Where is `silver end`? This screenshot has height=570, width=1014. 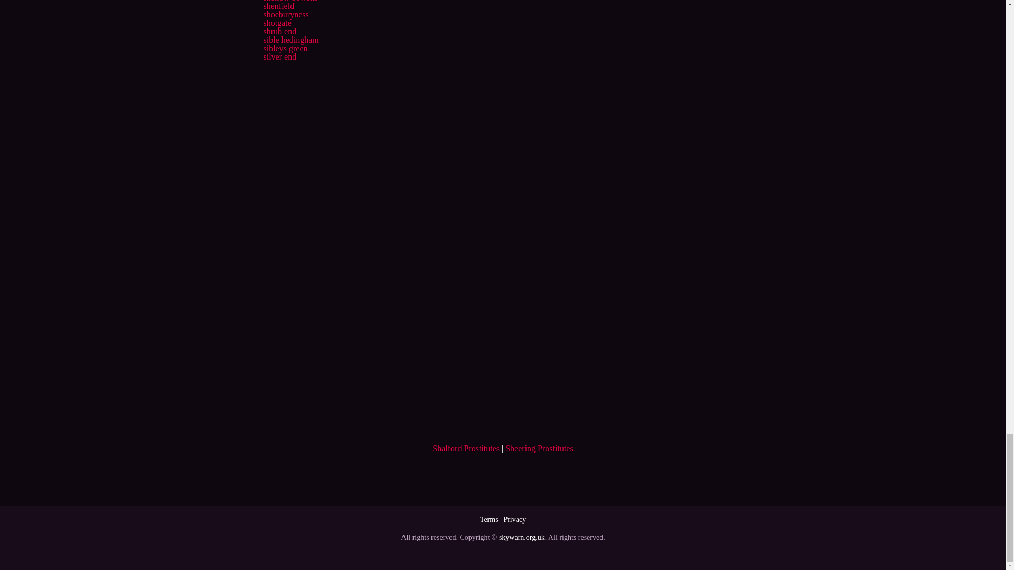 silver end is located at coordinates (279, 56).